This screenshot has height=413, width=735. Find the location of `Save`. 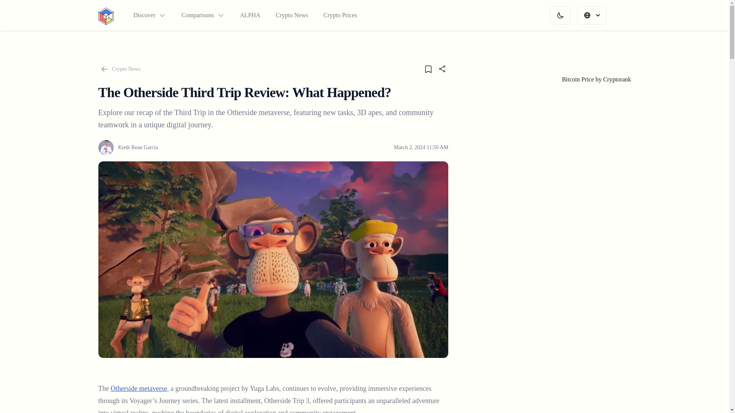

Save is located at coordinates (428, 69).